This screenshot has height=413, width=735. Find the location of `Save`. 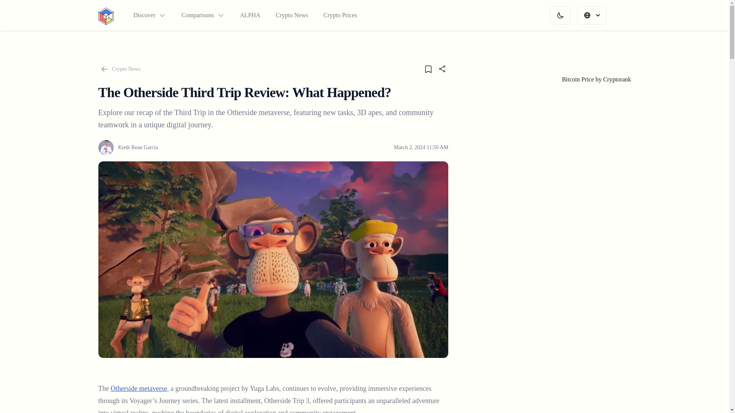

Save is located at coordinates (428, 69).